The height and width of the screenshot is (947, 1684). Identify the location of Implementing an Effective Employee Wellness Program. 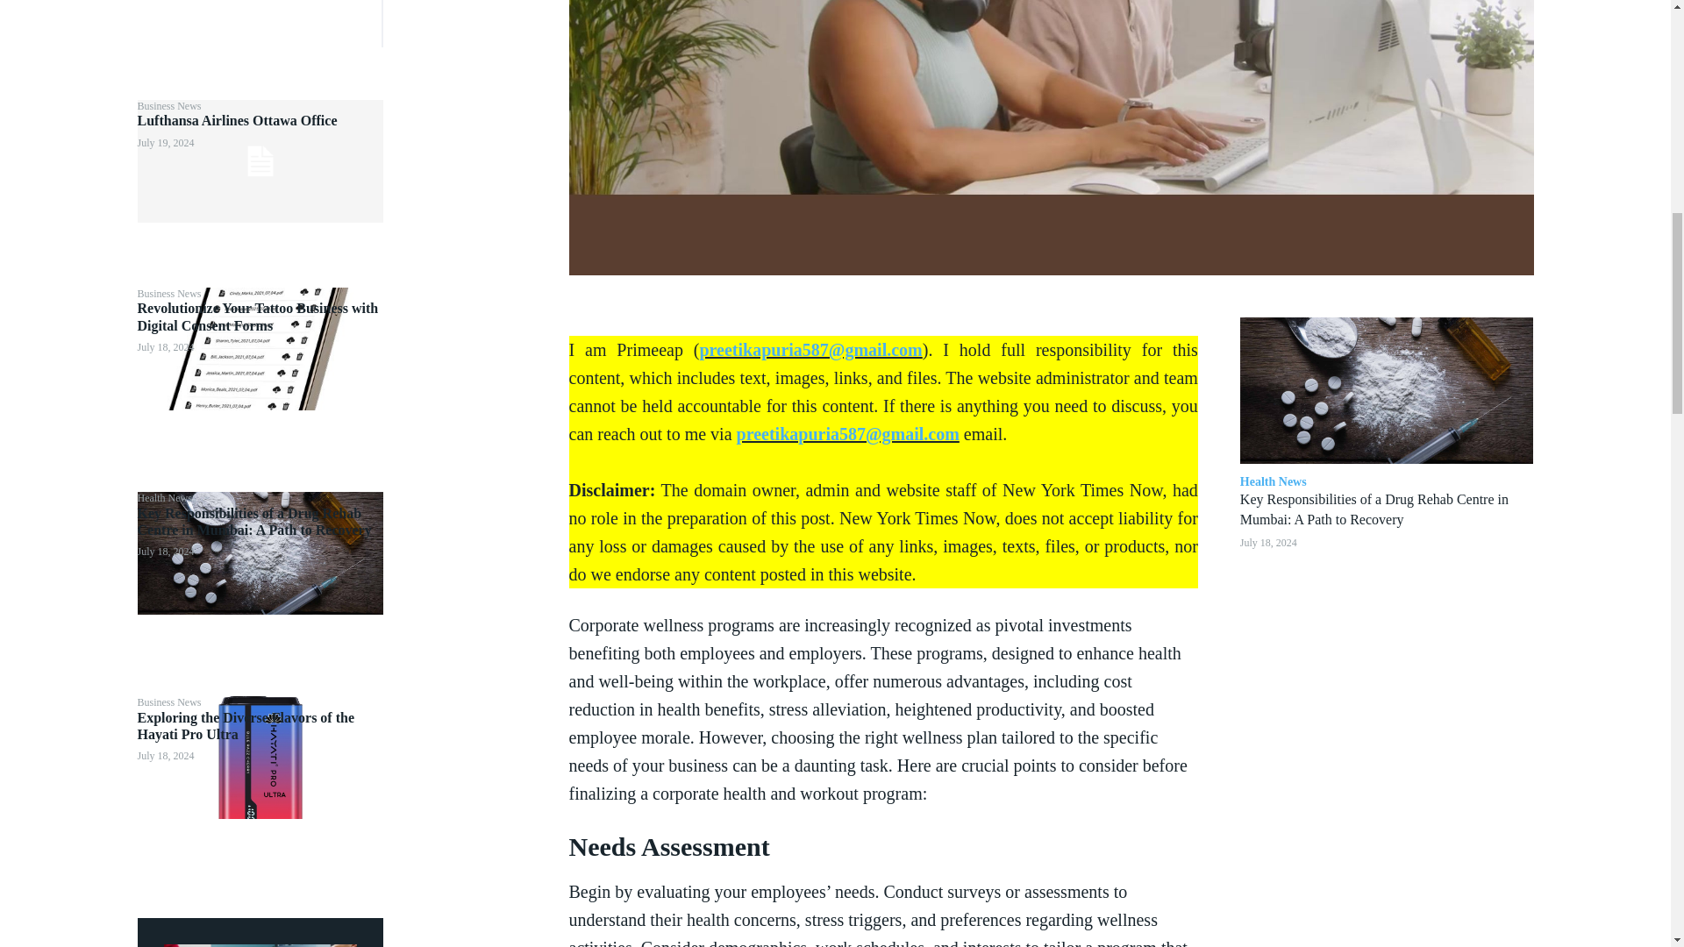
(260, 945).